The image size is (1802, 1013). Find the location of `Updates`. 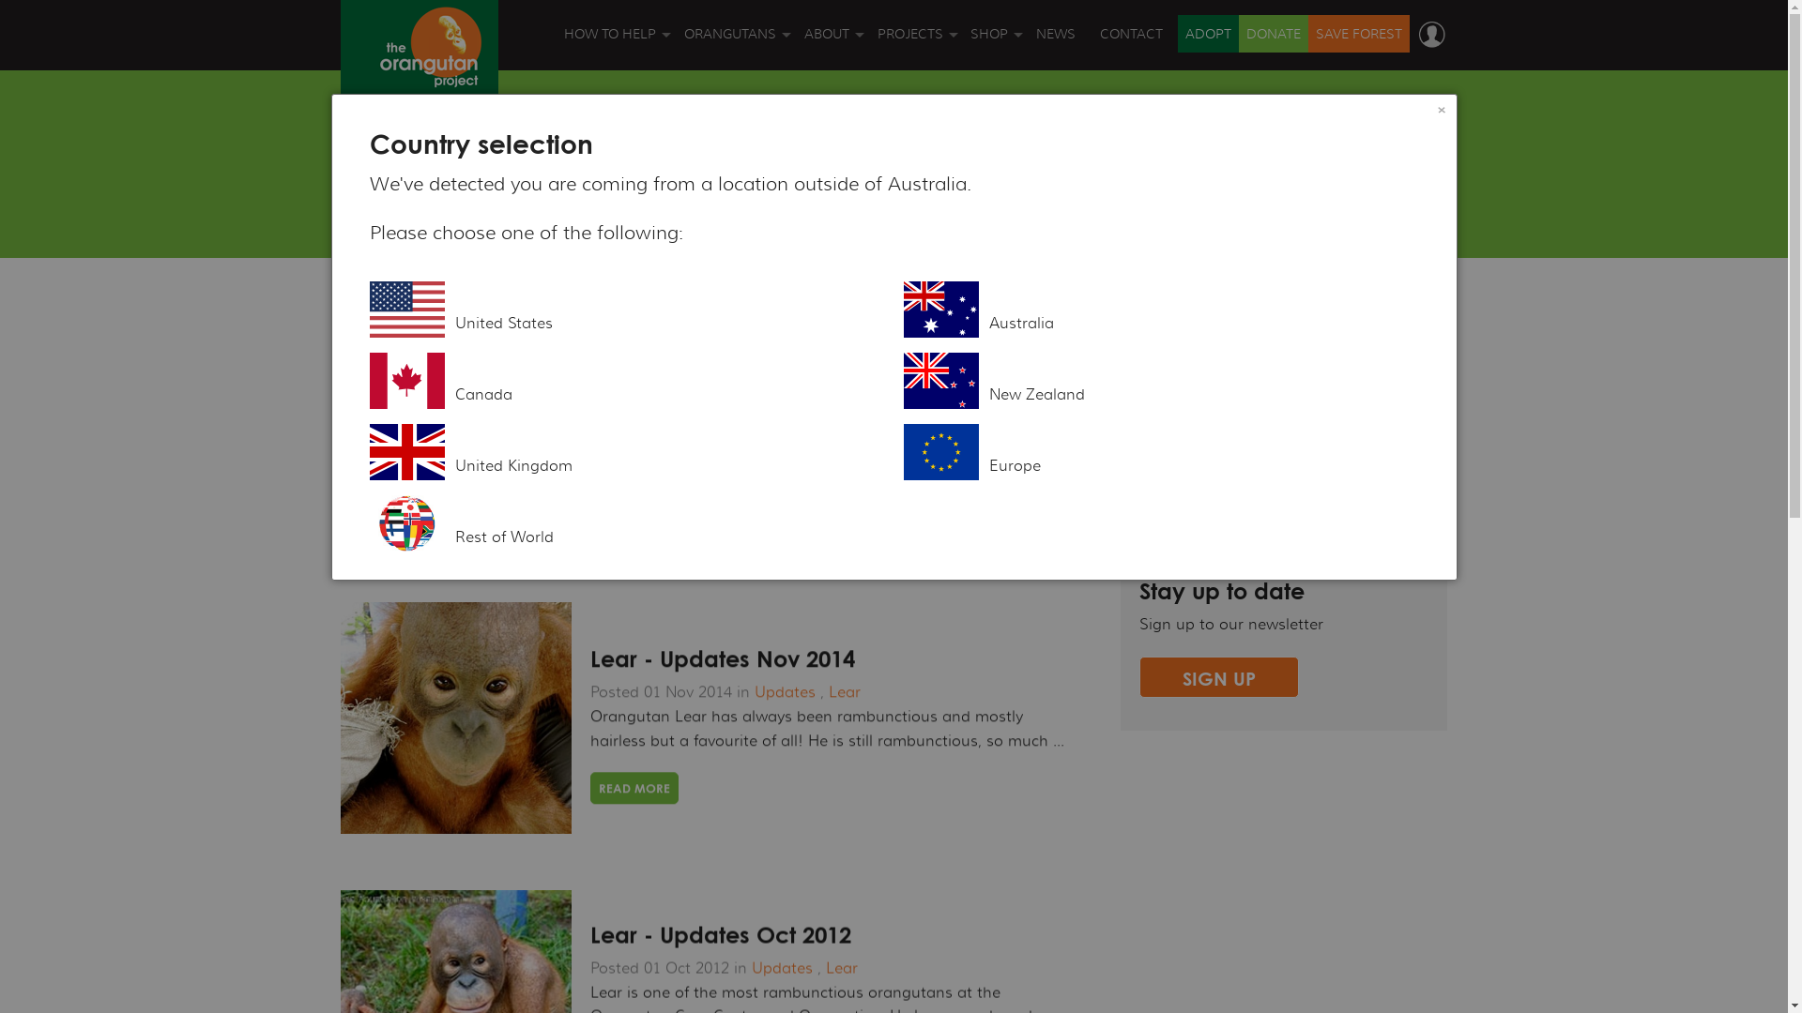

Updates is located at coordinates (783, 969).